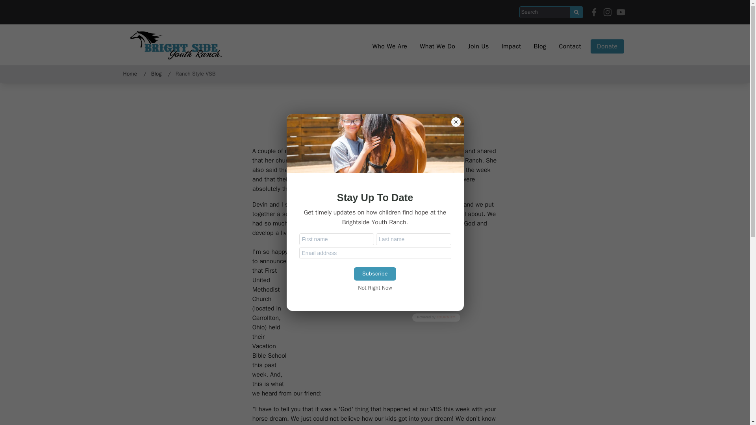 The width and height of the screenshot is (756, 425). Describe the element at coordinates (445, 318) in the screenshot. I see `JOURNITY` at that location.